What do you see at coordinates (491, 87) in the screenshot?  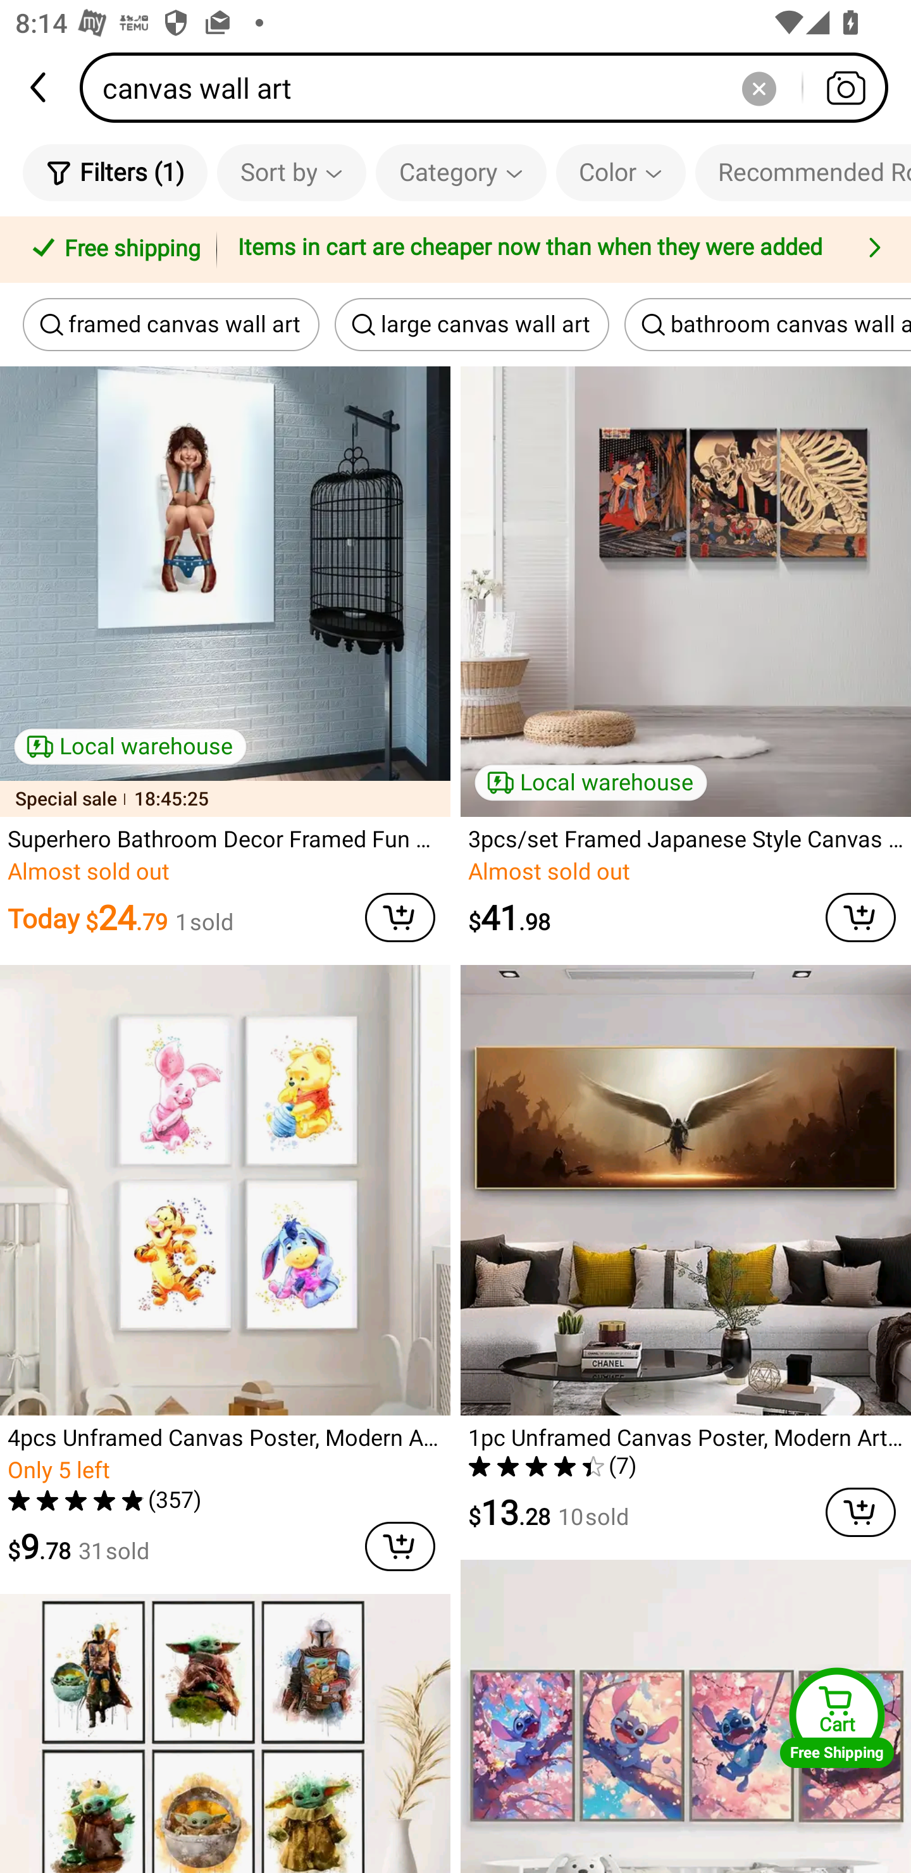 I see `canvas wall art` at bounding box center [491, 87].